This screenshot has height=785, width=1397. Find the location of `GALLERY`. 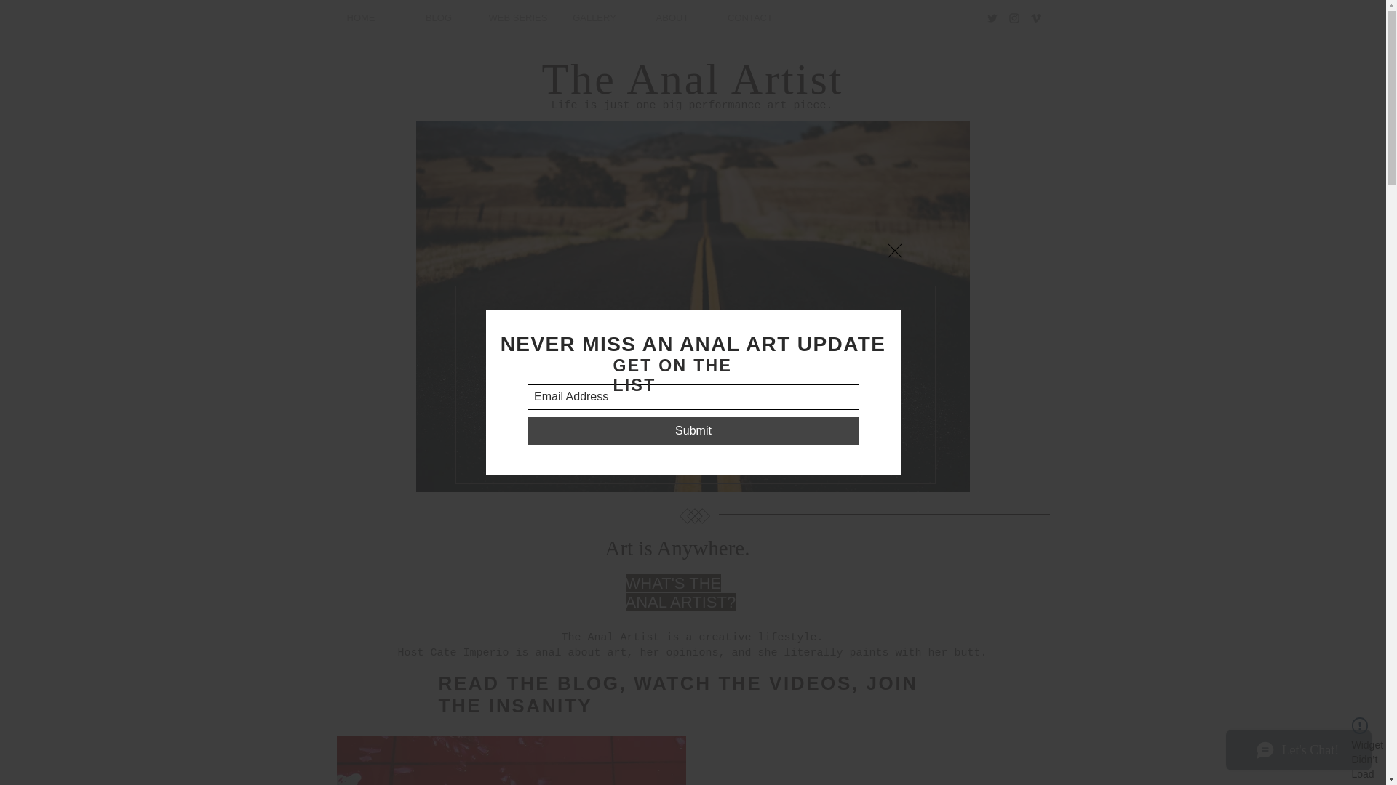

GALLERY is located at coordinates (595, 17).